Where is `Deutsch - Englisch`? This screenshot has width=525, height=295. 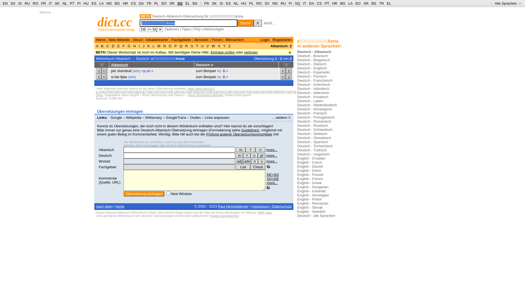 Deutsch - Englisch is located at coordinates (312, 68).